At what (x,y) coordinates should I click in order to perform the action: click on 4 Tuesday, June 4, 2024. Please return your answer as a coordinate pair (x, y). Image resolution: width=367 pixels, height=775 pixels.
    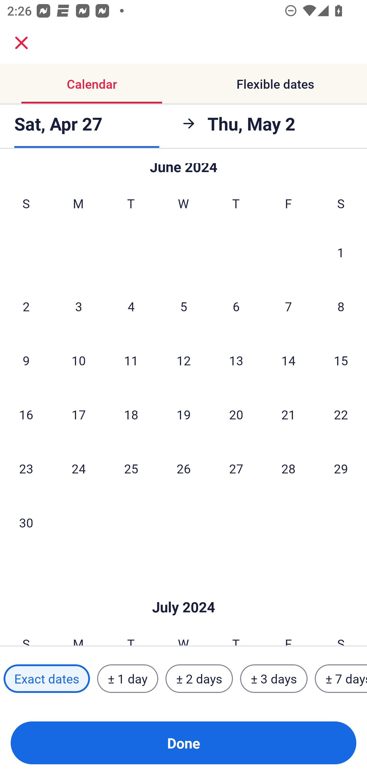
    Looking at the image, I should click on (131, 306).